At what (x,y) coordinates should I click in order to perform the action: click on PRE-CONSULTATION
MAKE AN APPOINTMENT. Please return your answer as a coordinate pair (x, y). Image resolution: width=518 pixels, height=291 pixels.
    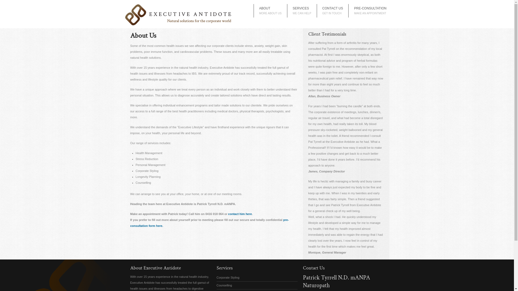
    Looking at the image, I should click on (370, 11).